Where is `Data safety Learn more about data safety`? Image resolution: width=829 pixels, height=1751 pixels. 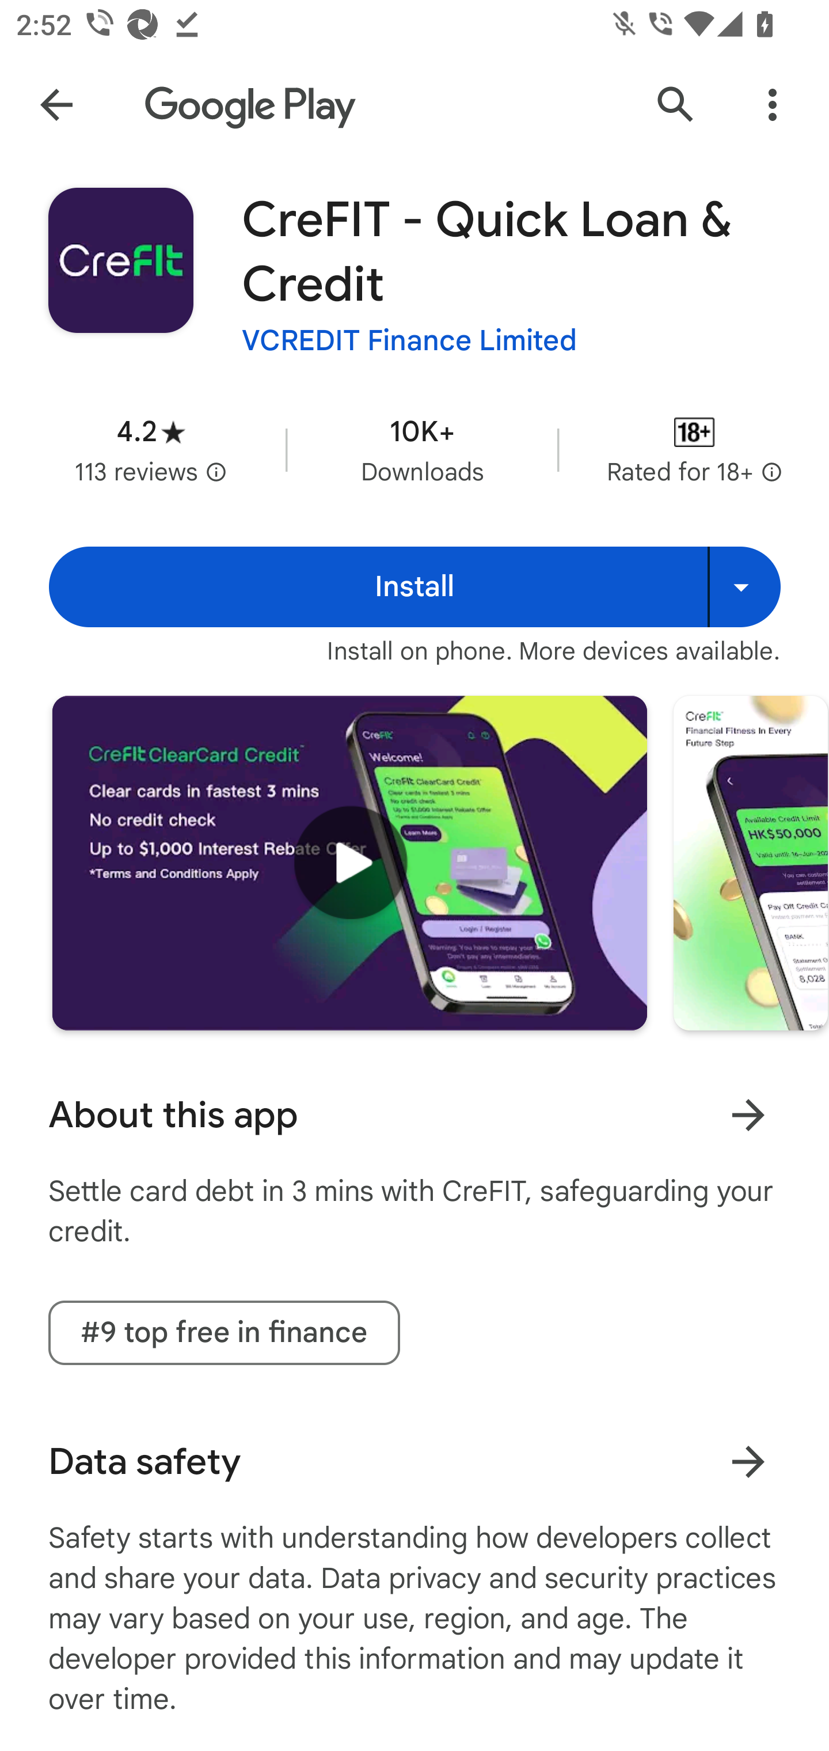
Data safety Learn more about data safety is located at coordinates (414, 1462).